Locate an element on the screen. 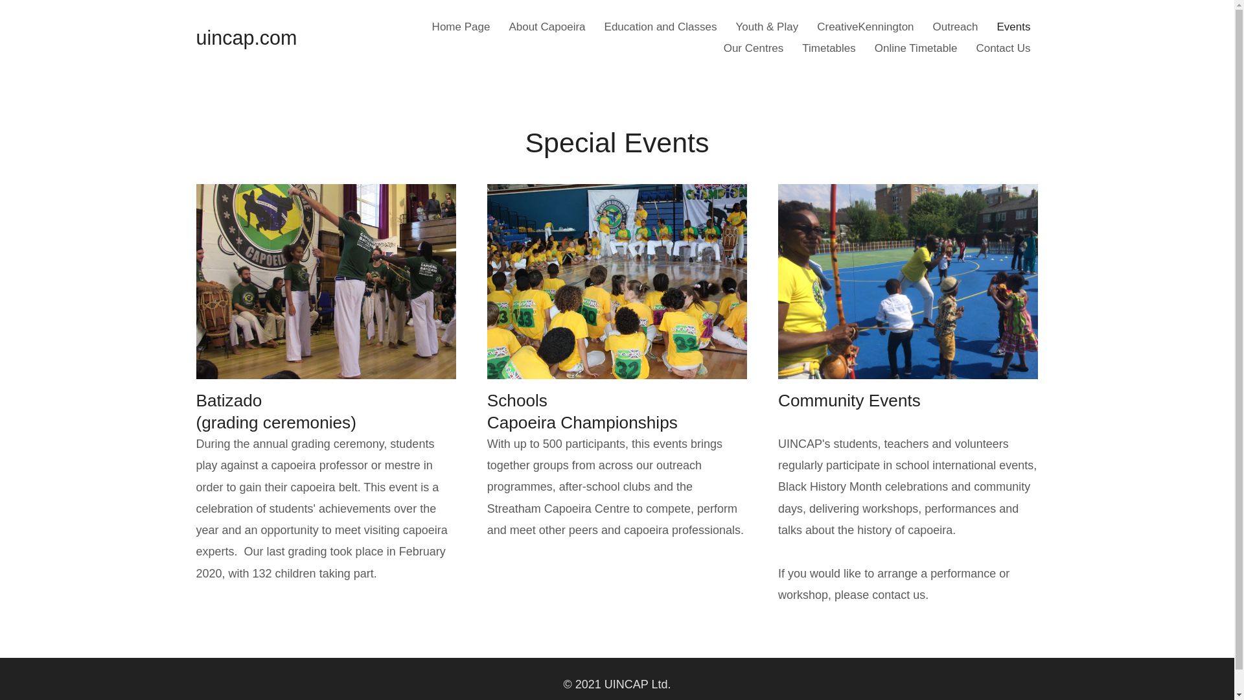 The width and height of the screenshot is (1244, 700). uincap.com is located at coordinates (246, 38).